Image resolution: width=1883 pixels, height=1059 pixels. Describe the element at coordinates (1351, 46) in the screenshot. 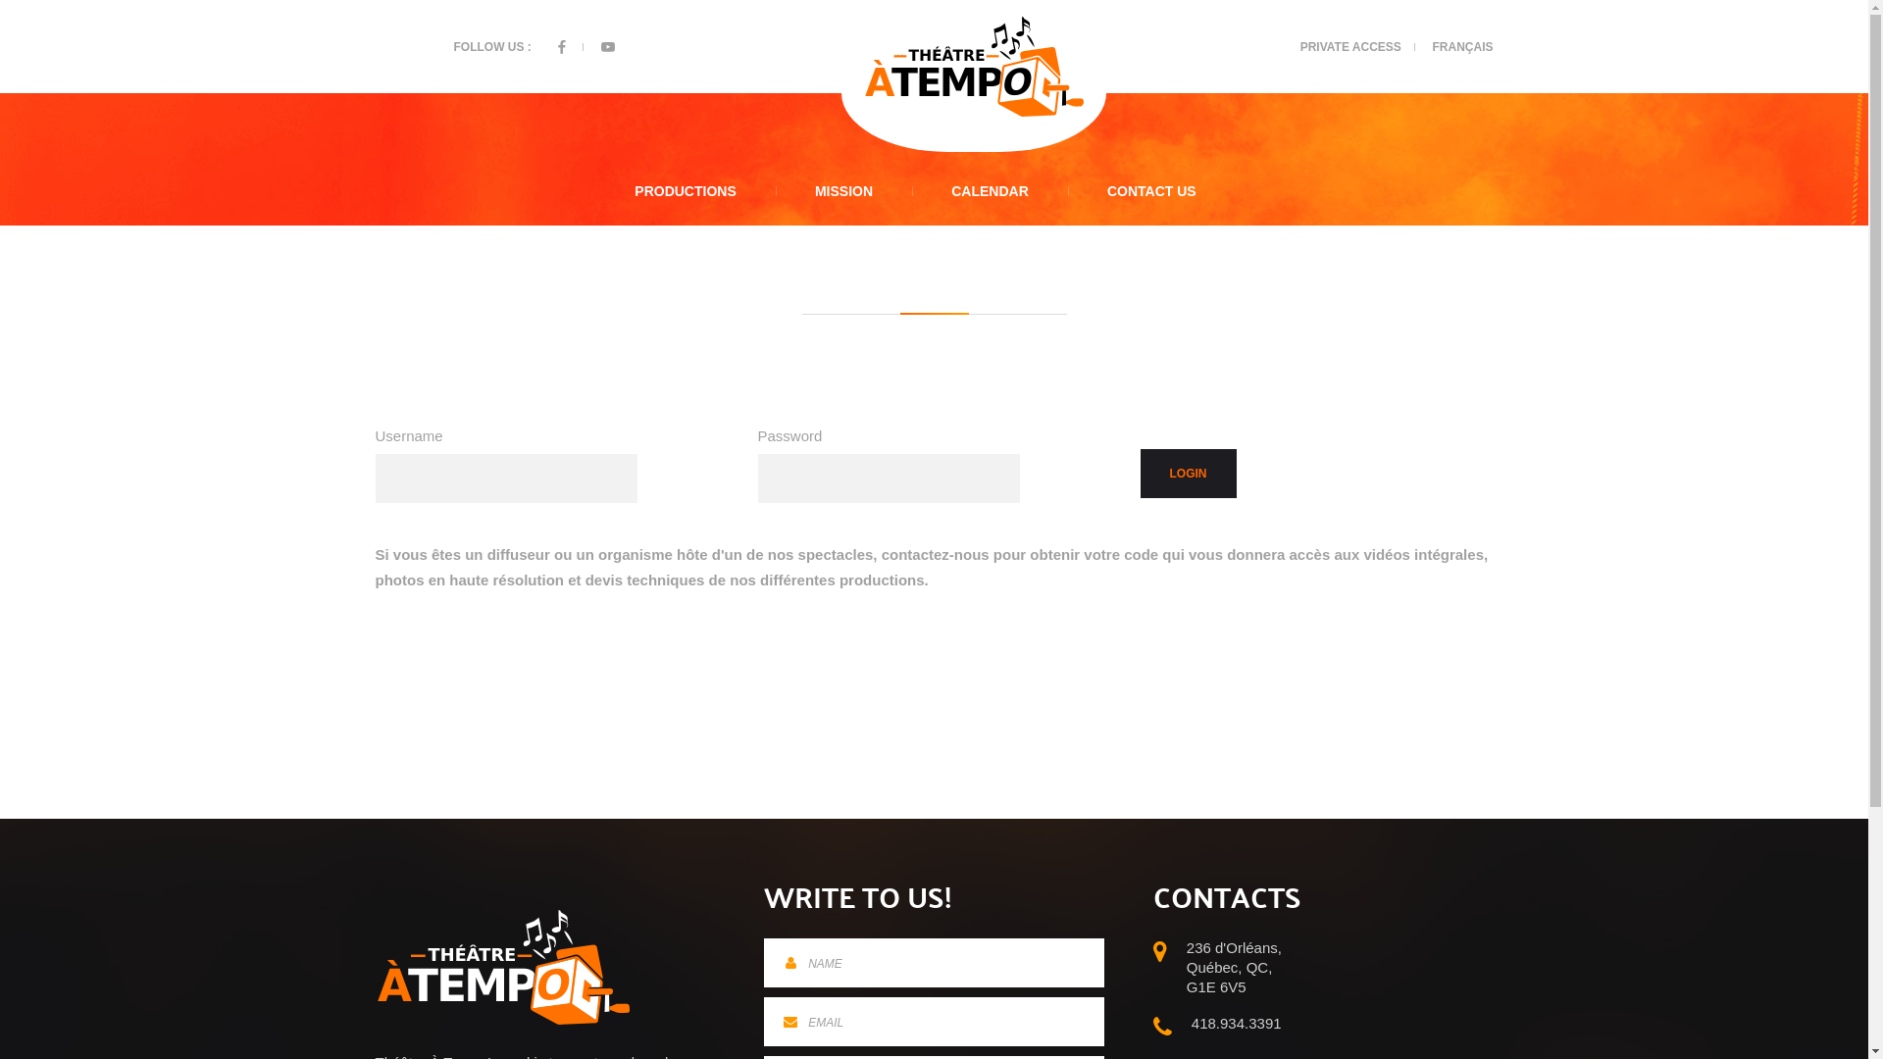

I see `PRIVATE ACCESS` at that location.